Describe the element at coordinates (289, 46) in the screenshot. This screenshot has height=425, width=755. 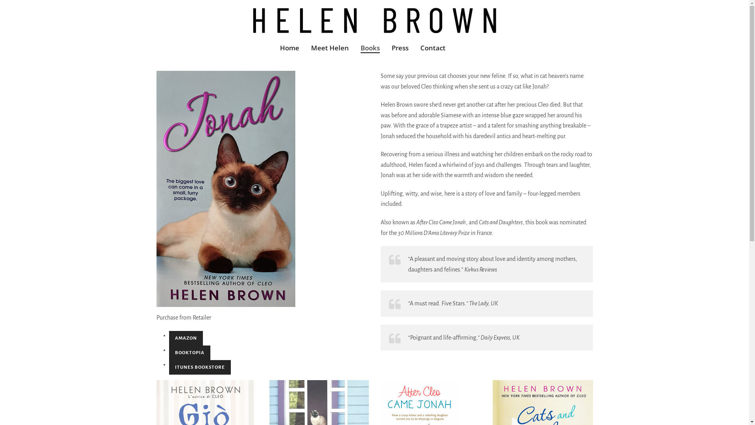
I see `Home` at that location.